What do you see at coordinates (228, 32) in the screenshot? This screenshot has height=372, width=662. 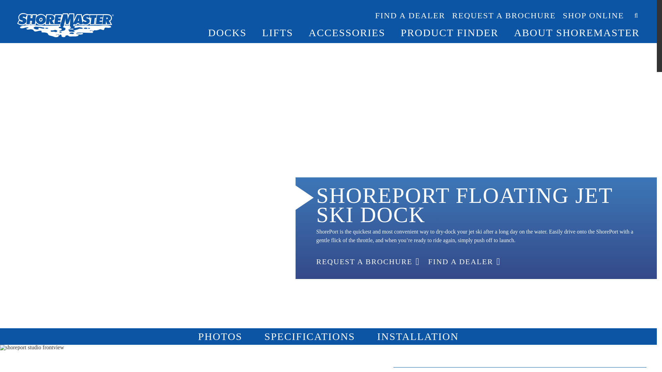 I see `DOCKS` at bounding box center [228, 32].